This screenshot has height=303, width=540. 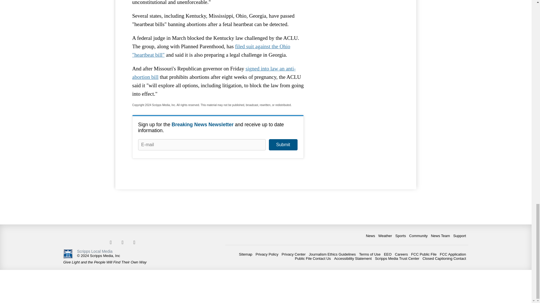 I want to click on Submit, so click(x=283, y=144).